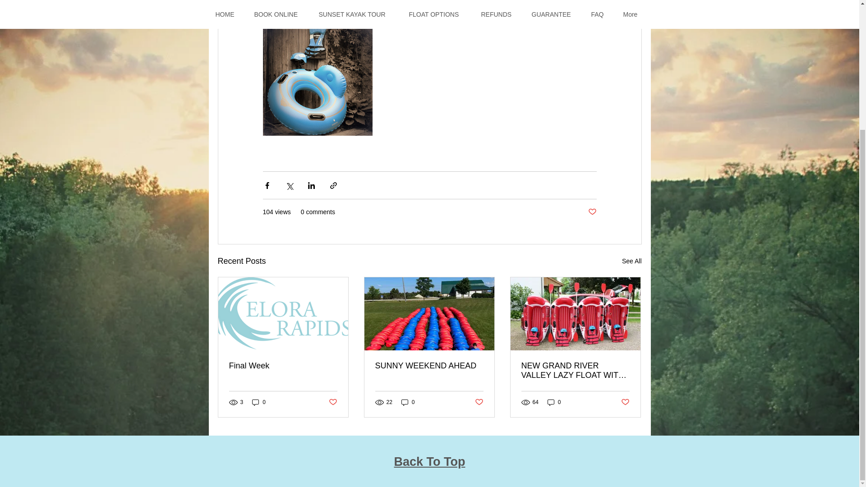 This screenshot has height=487, width=866. I want to click on Post not marked as liked, so click(625, 402).